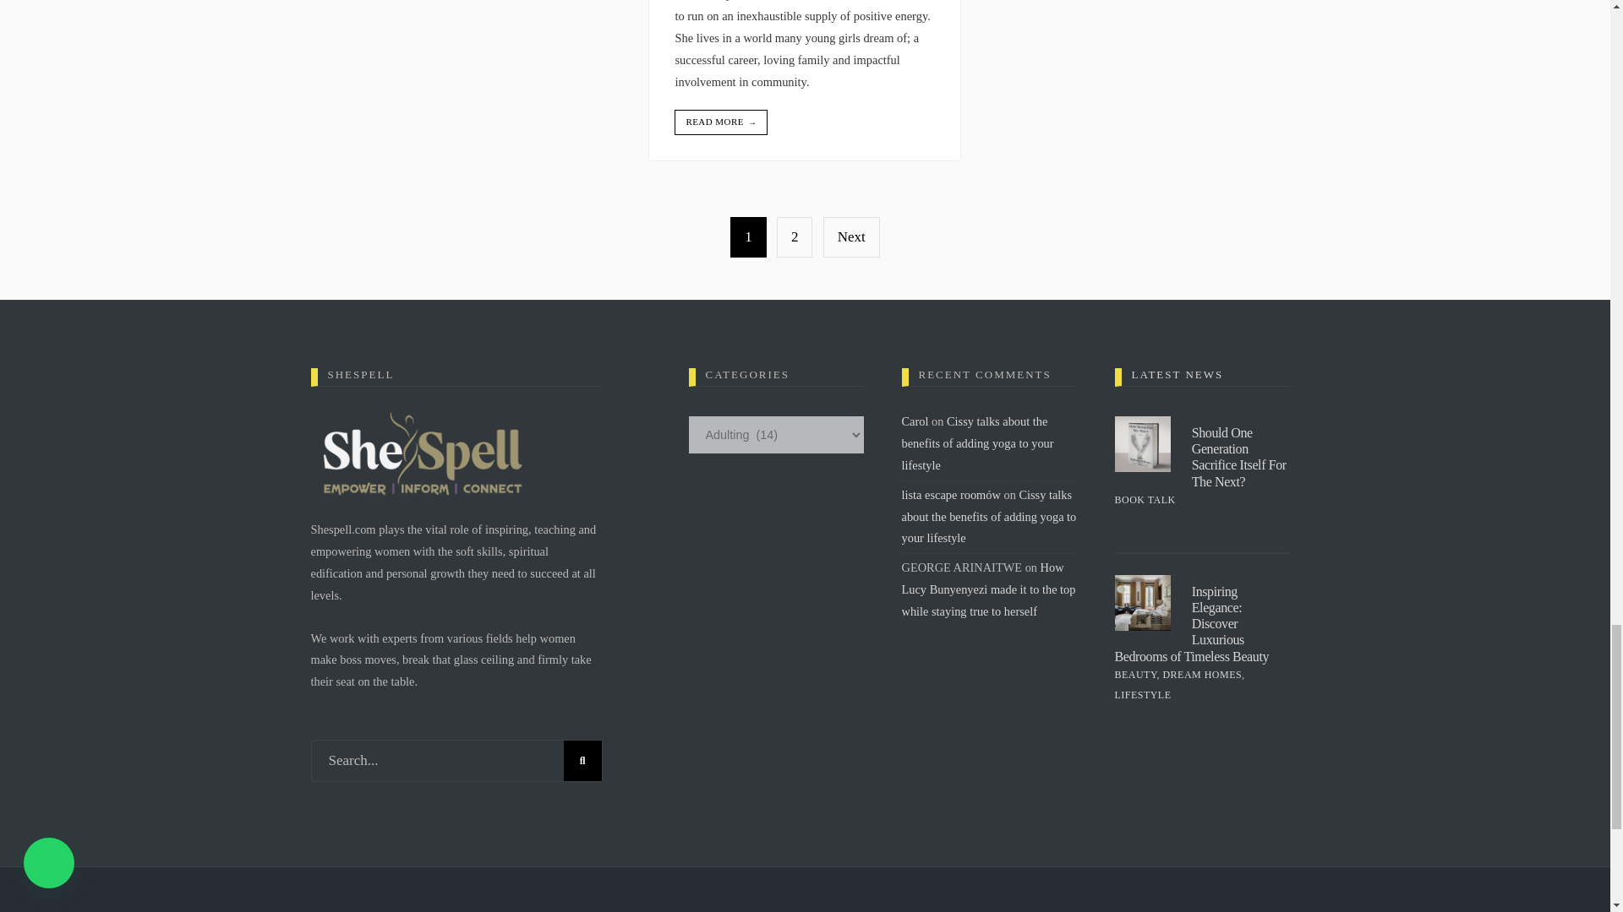 This screenshot has height=912, width=1623. Describe the element at coordinates (456, 760) in the screenshot. I see `Search...` at that location.